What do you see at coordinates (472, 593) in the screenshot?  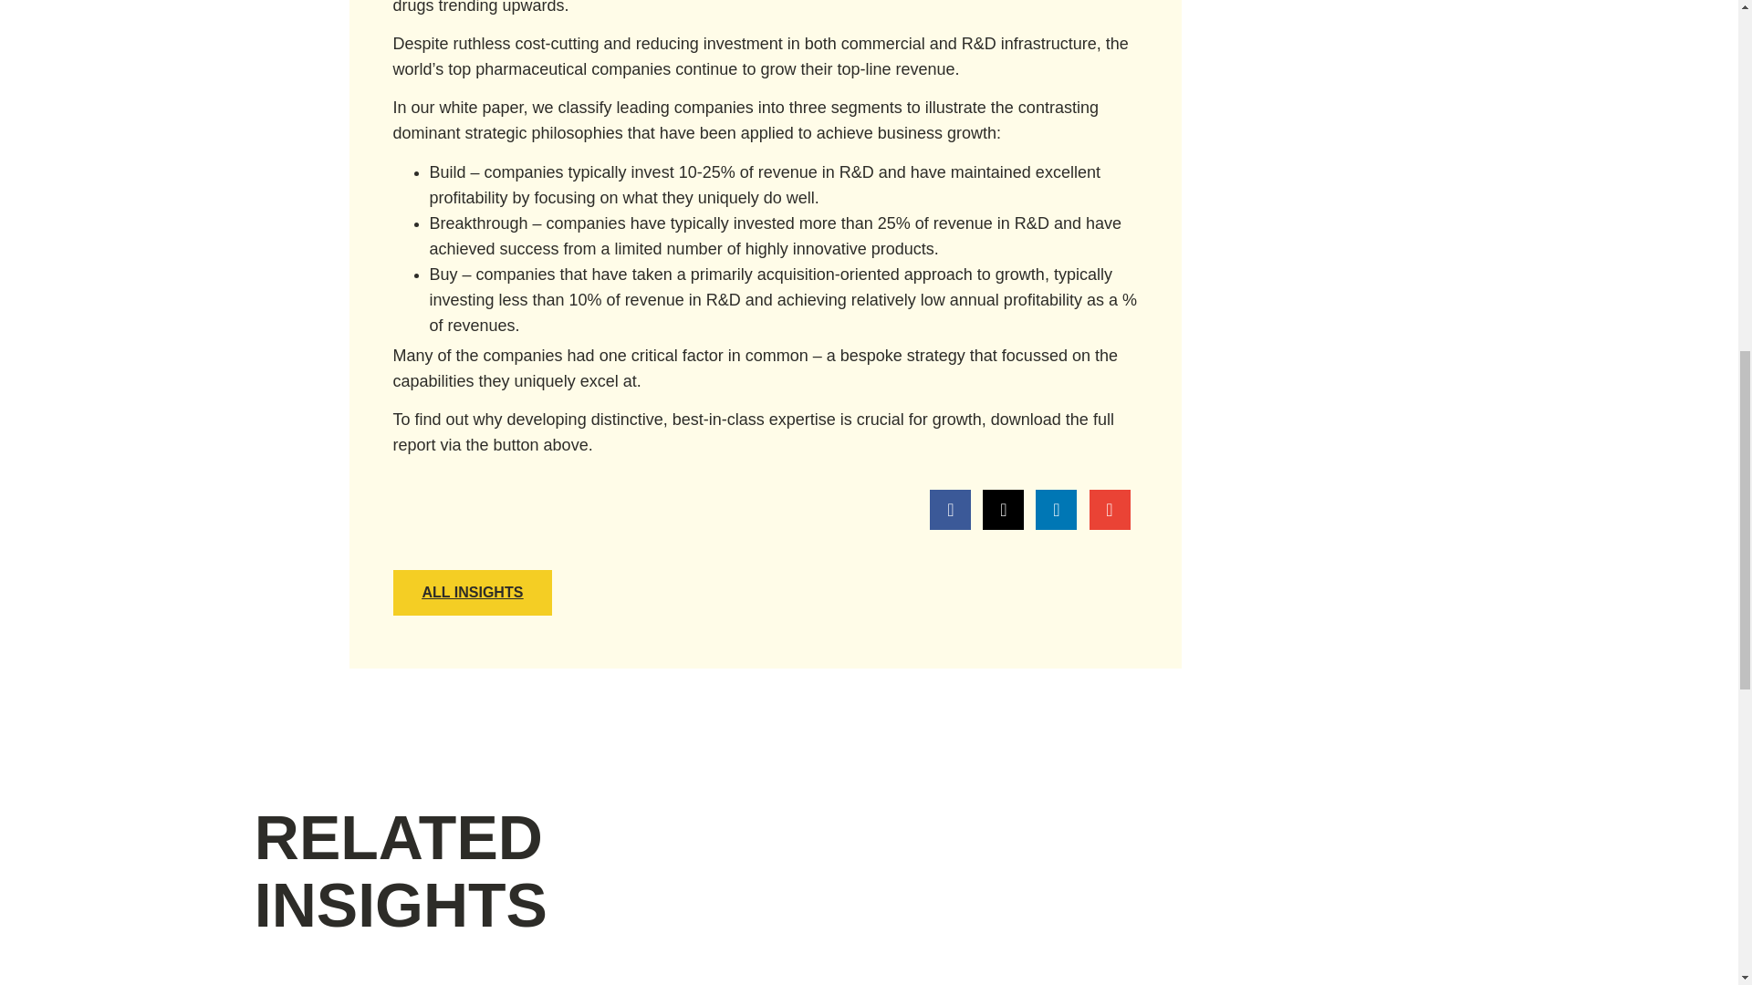 I see `ALL INSIGHTS` at bounding box center [472, 593].